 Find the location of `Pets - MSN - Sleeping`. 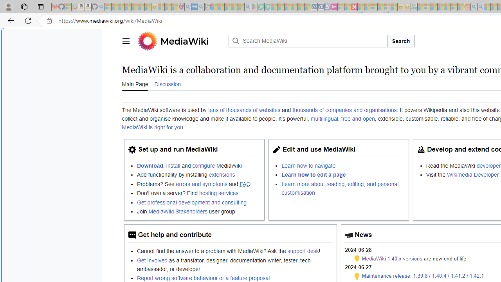

Pets - MSN - Sleeping is located at coordinates (234, 7).